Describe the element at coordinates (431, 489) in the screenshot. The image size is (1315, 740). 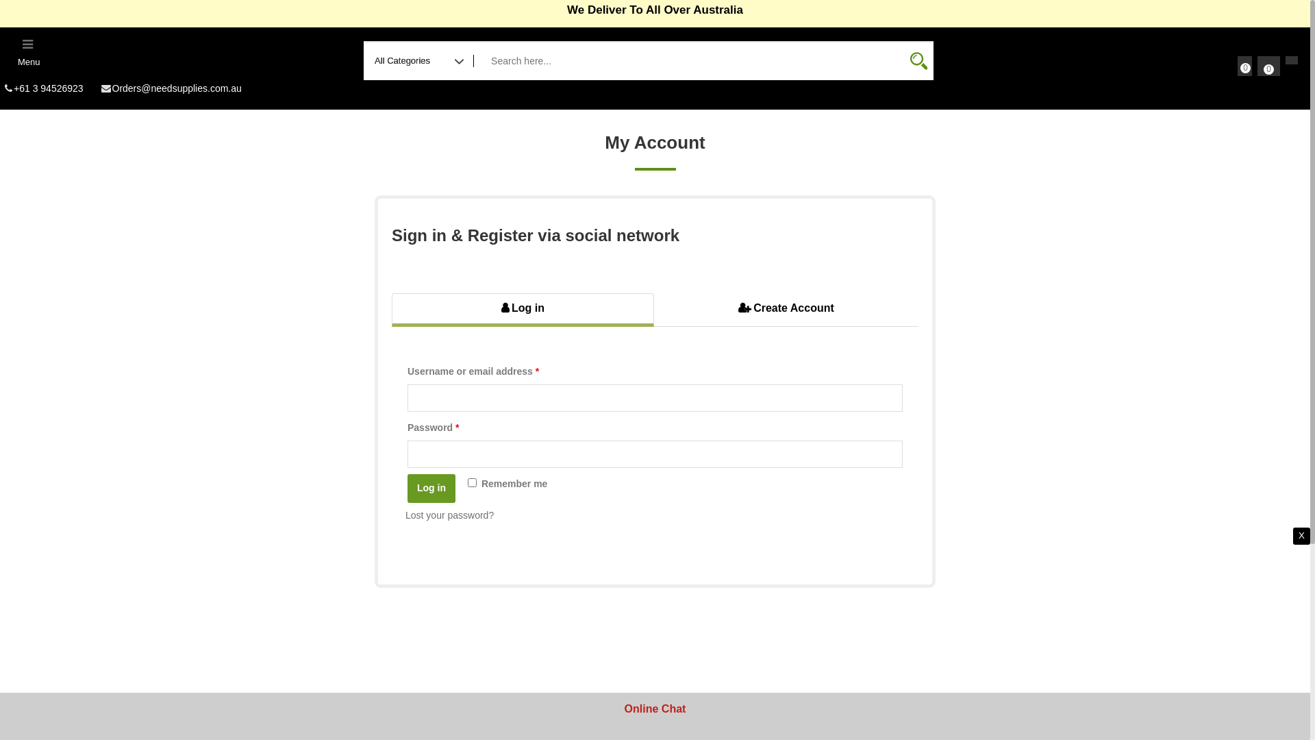
I see `Log in` at that location.